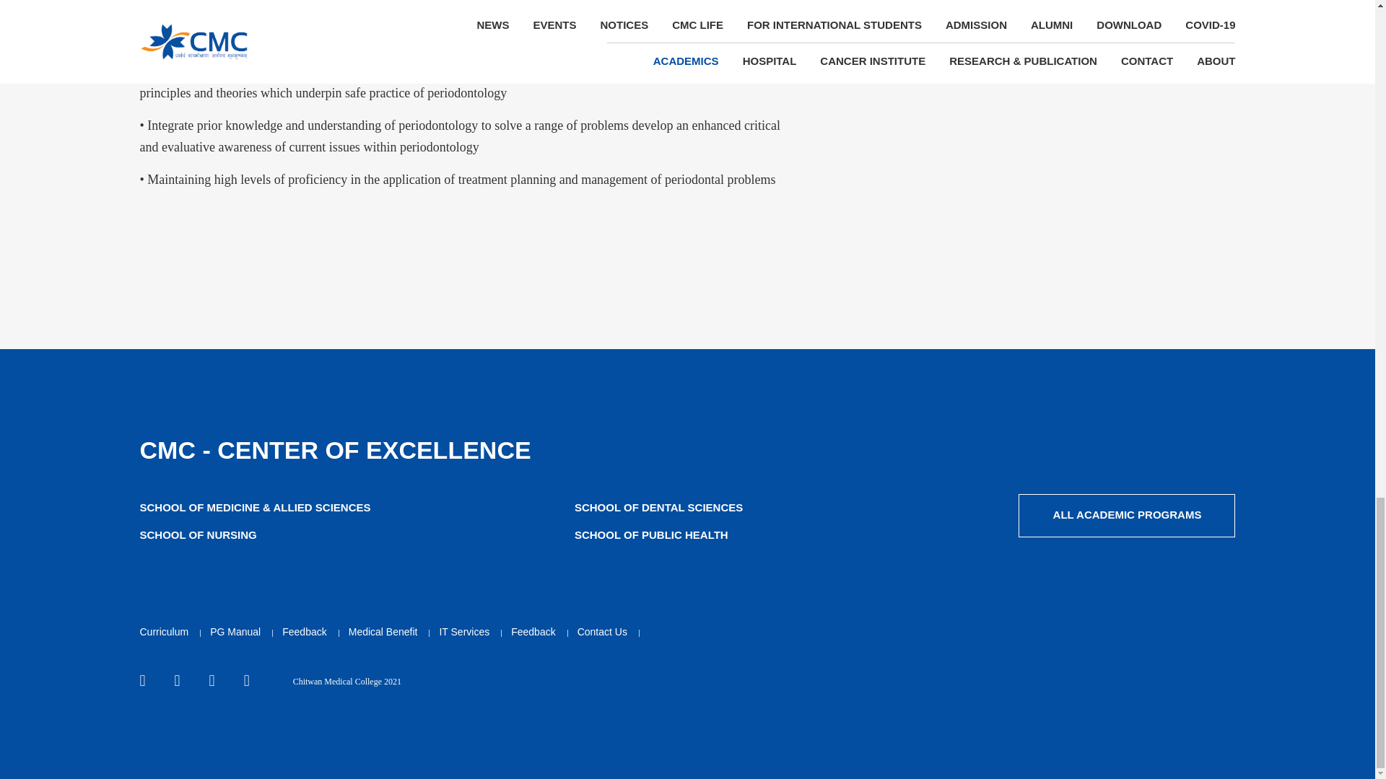  What do you see at coordinates (235, 631) in the screenshot?
I see `ALL ACADEMIC PROGRAMS` at bounding box center [235, 631].